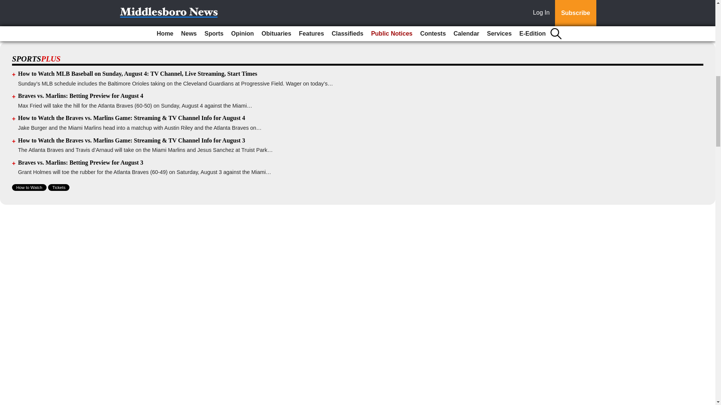 The image size is (721, 405). What do you see at coordinates (81, 96) in the screenshot?
I see `Braves vs. Marlins: Betting Preview for August 4` at bounding box center [81, 96].